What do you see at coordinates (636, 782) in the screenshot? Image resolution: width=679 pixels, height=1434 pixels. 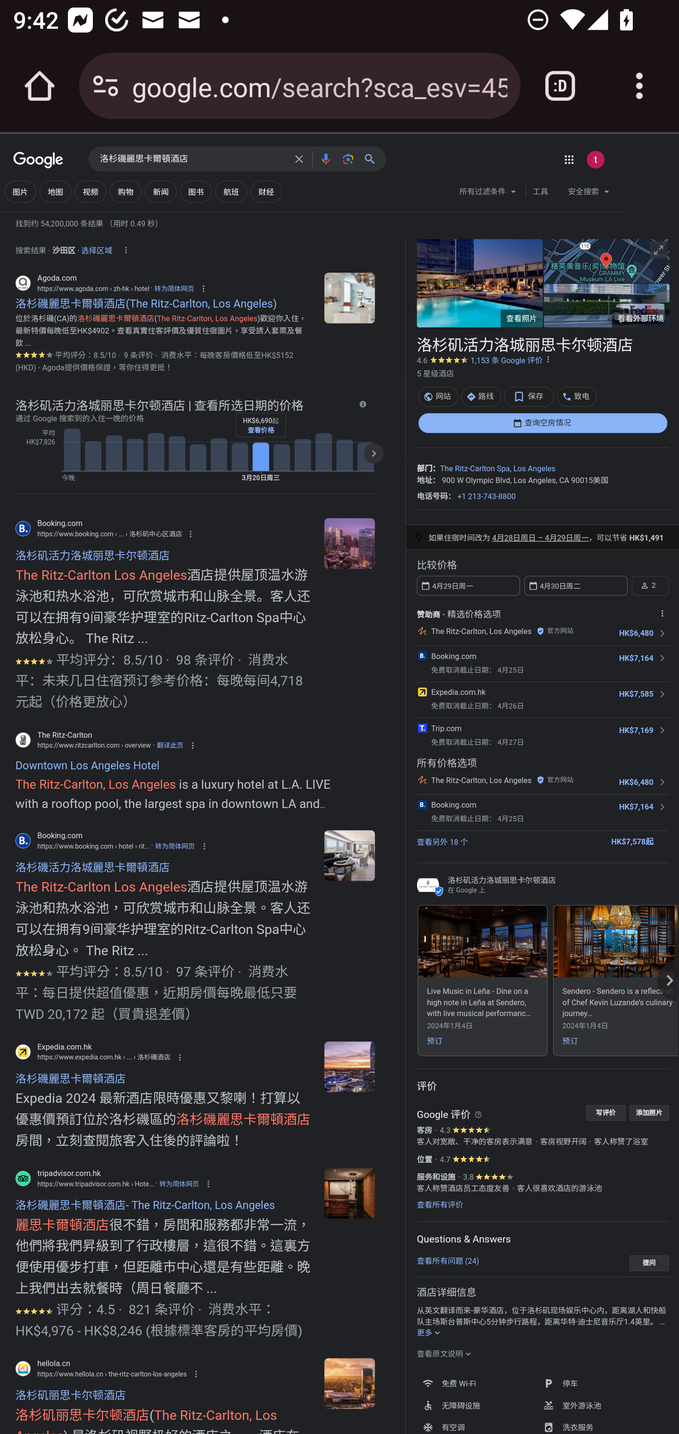 I see `HK$6,480` at bounding box center [636, 782].